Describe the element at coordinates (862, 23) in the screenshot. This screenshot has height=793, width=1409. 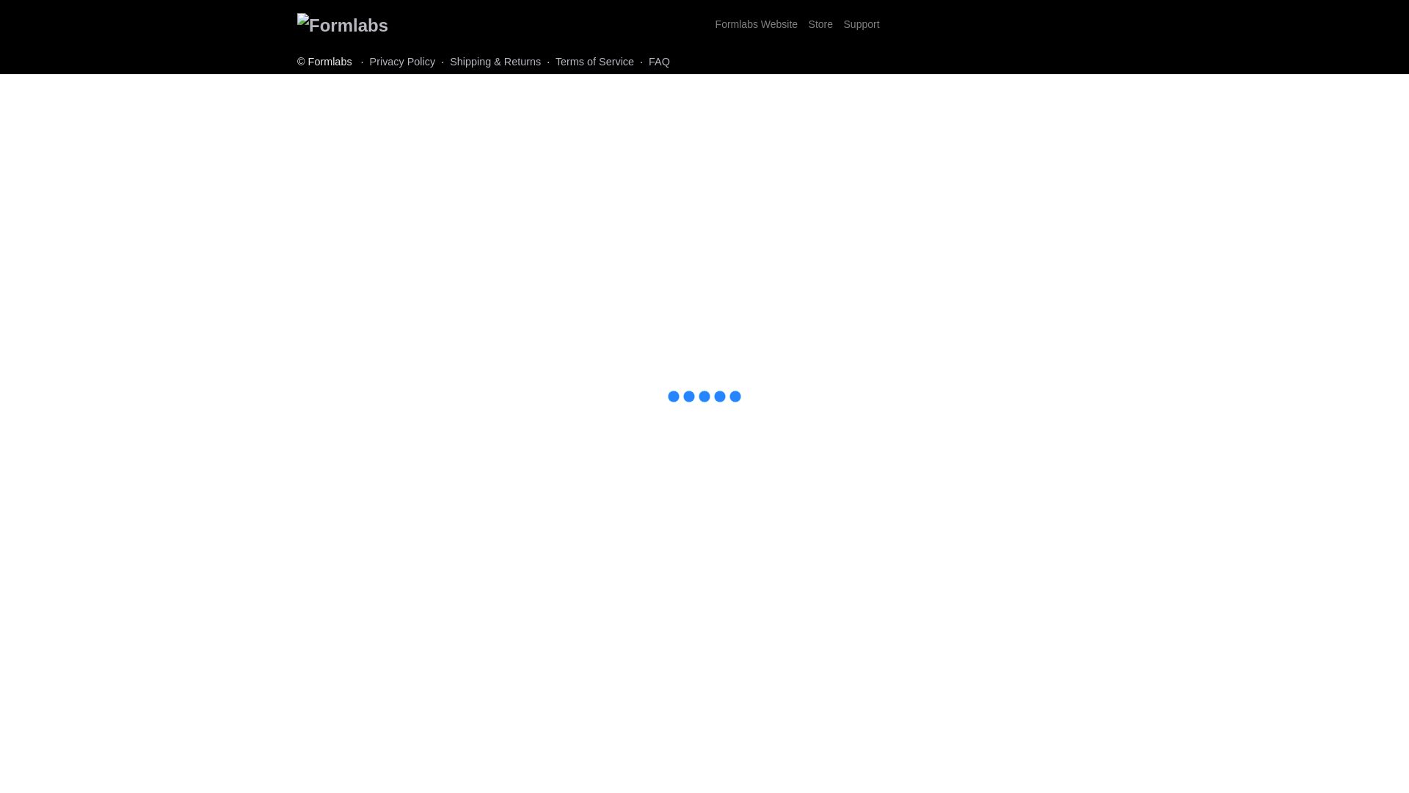
I see `Support` at that location.